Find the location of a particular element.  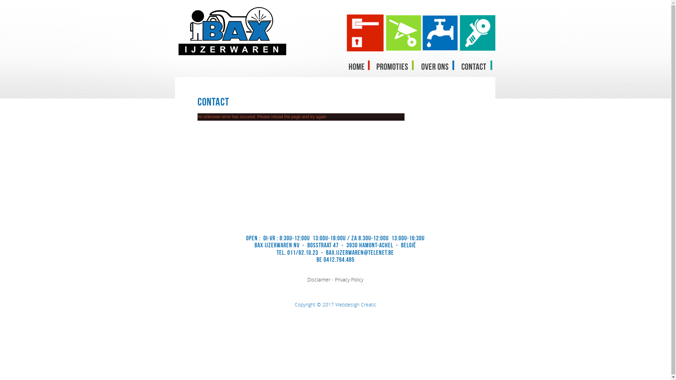

Home is located at coordinates (359, 65).